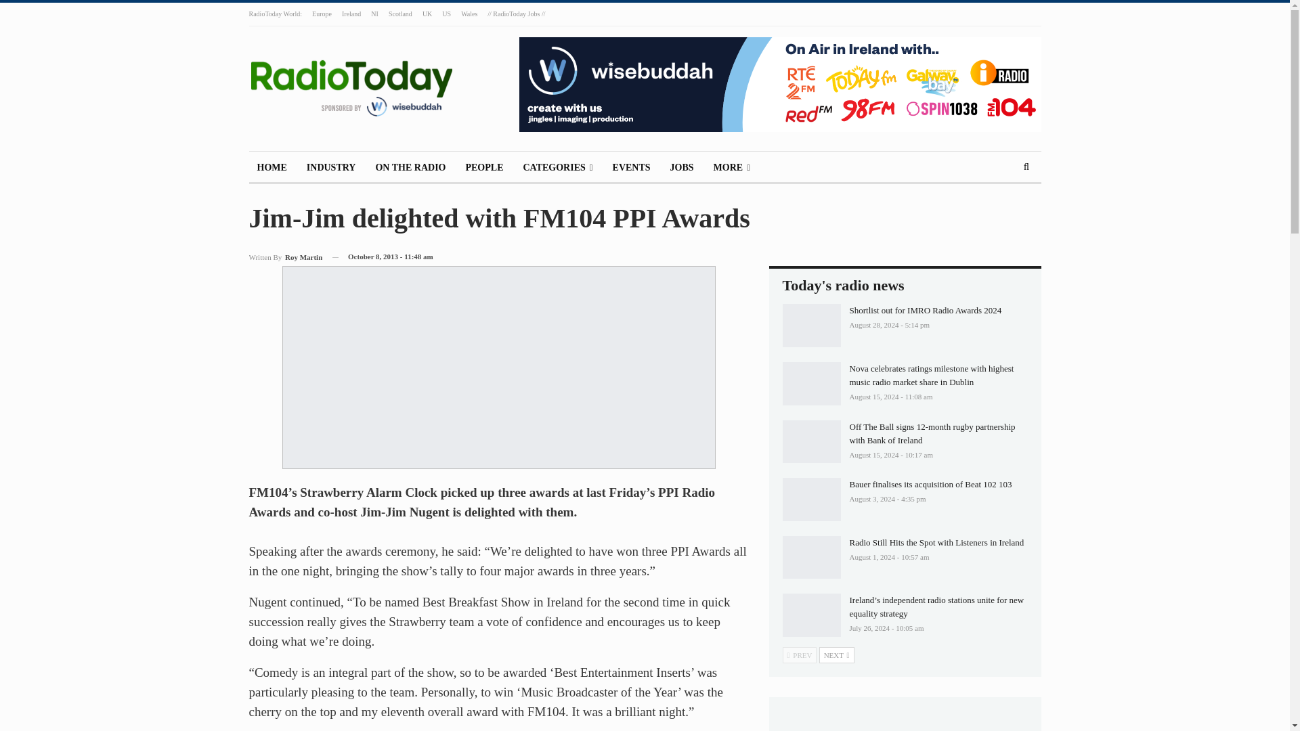  What do you see at coordinates (351, 14) in the screenshot?
I see `Ireland` at bounding box center [351, 14].